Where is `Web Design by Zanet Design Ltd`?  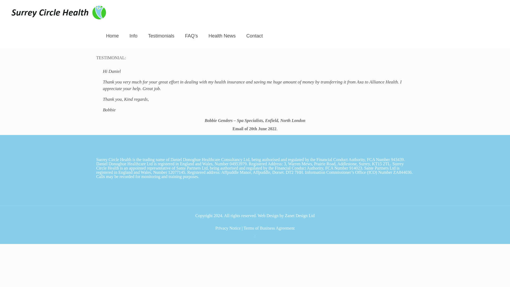 Web Design by Zanet Design Ltd is located at coordinates (286, 216).